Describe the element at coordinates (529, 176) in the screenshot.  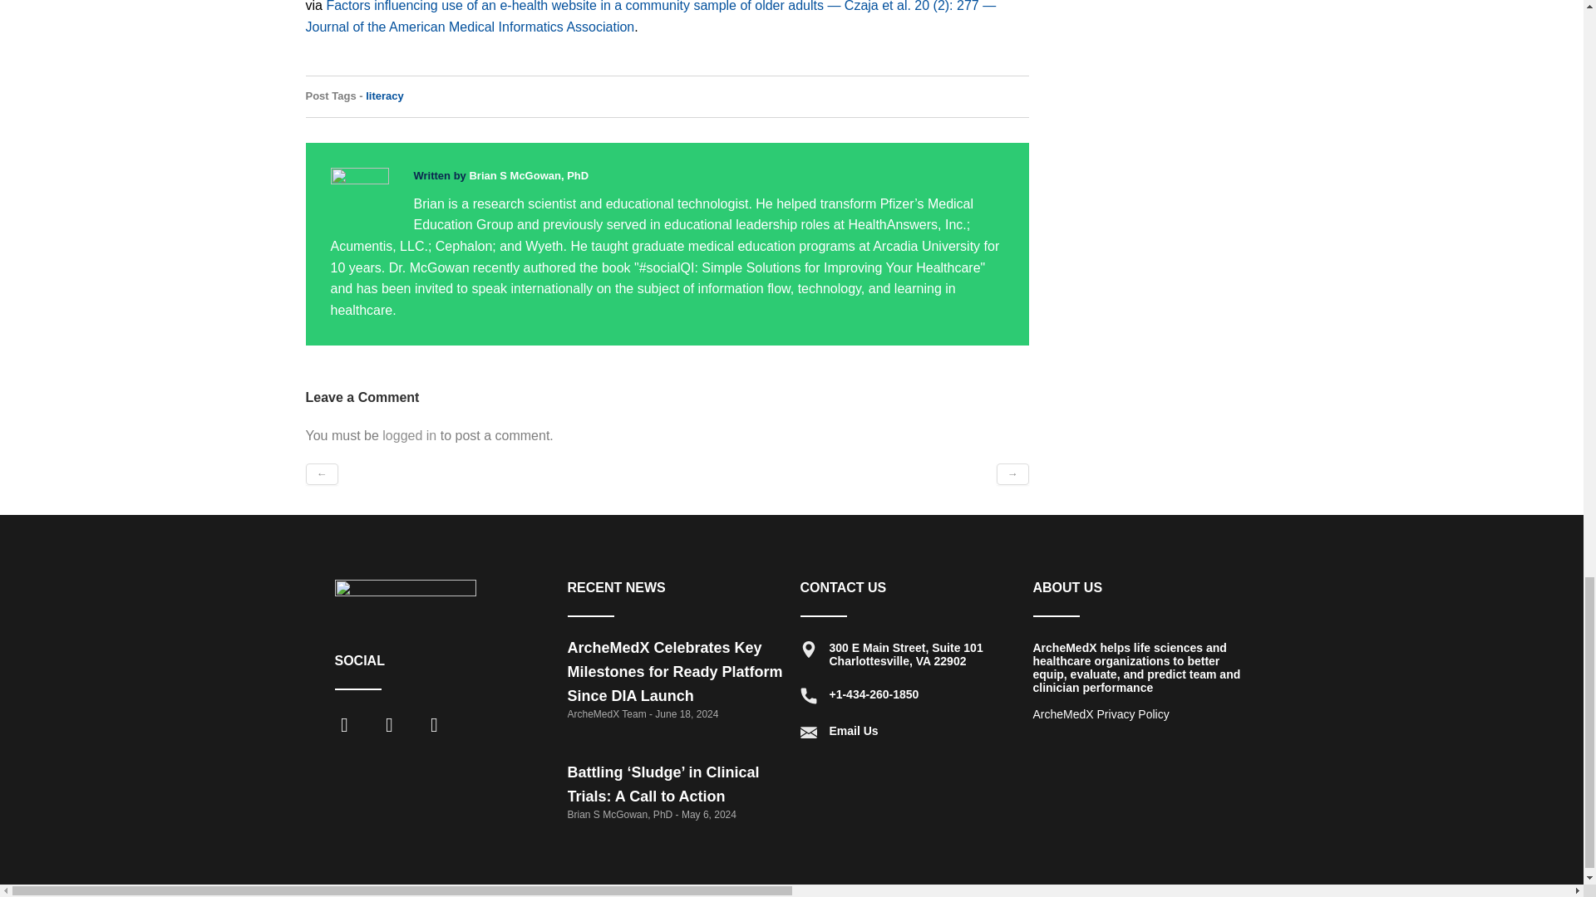
I see `Brian S McGowan, PhD` at that location.